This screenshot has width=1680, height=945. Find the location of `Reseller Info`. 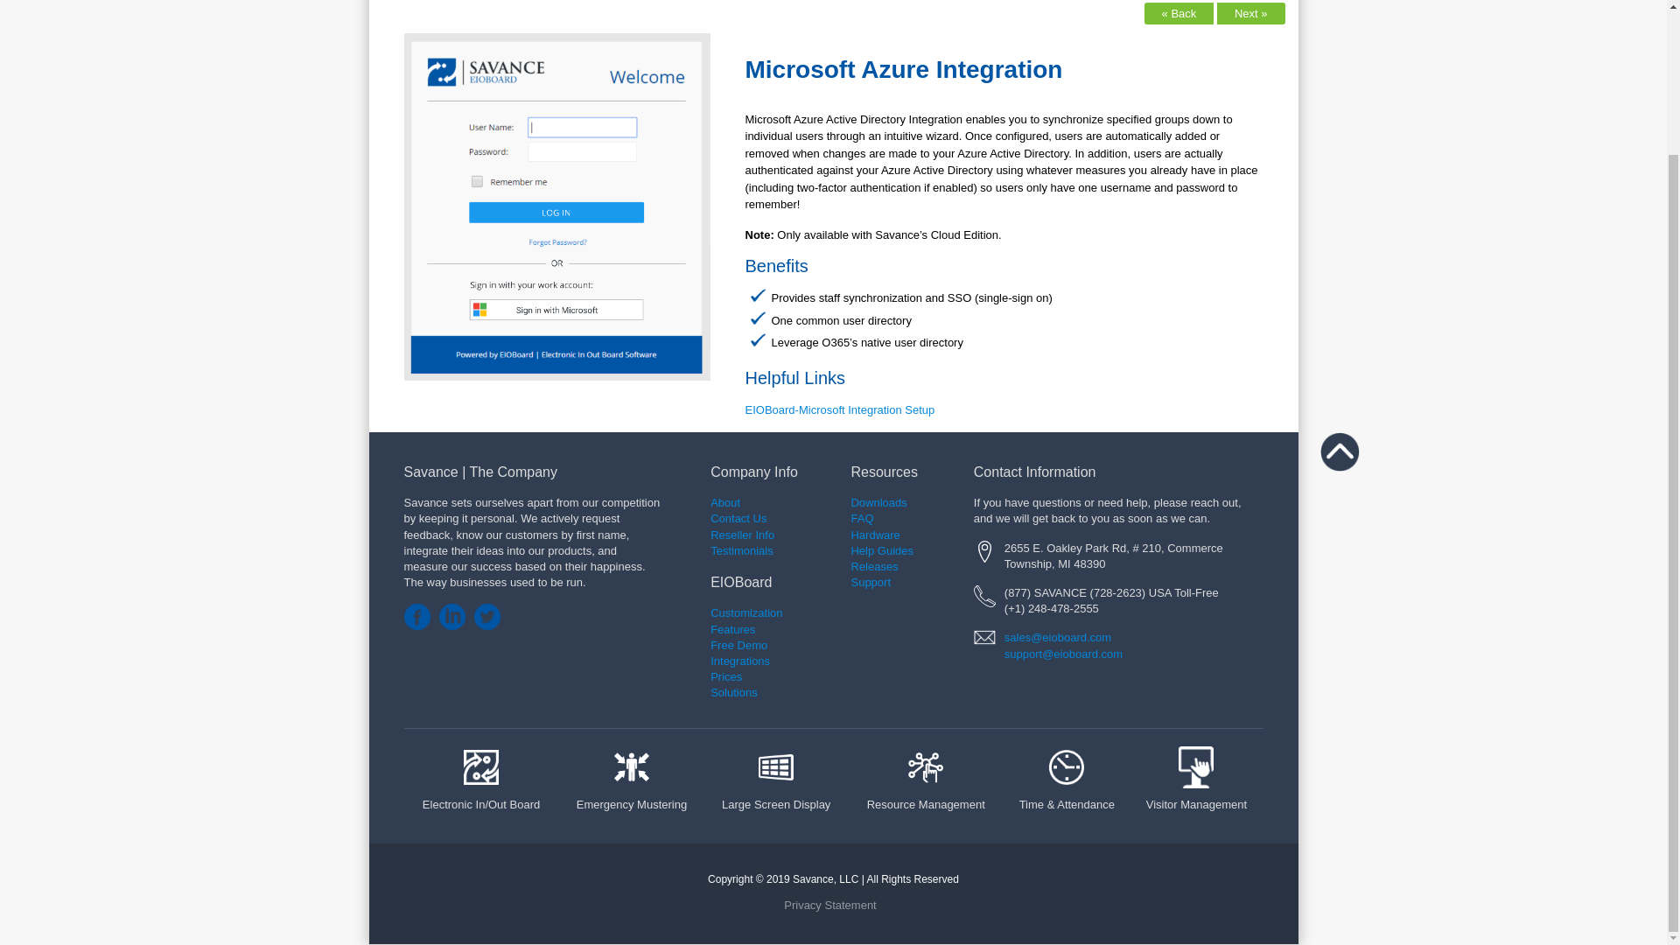

Reseller Info is located at coordinates (742, 534).